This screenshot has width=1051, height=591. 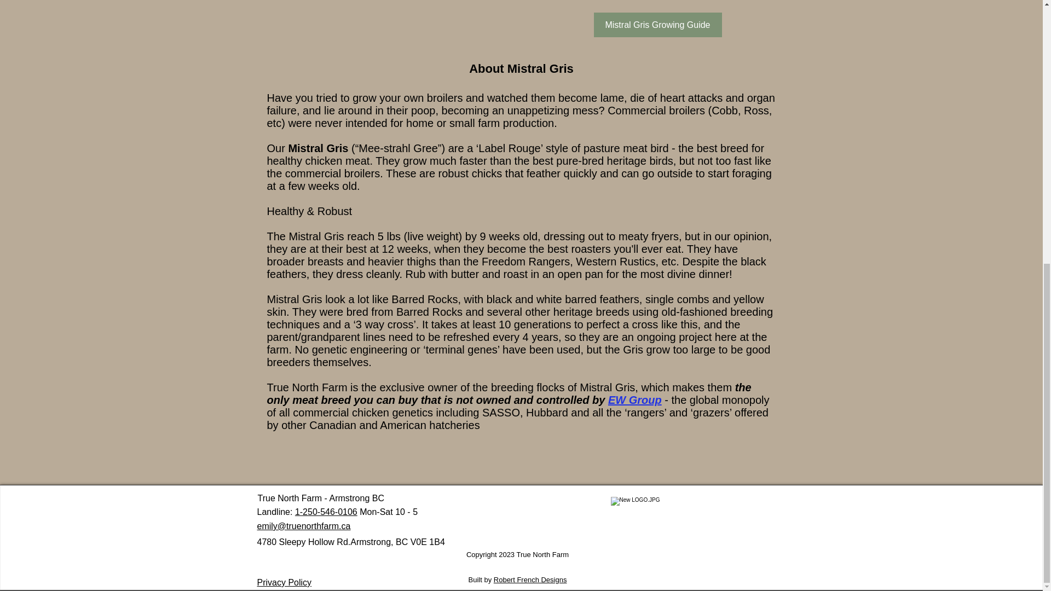 What do you see at coordinates (326, 511) in the screenshot?
I see `1-250-546-0106` at bounding box center [326, 511].